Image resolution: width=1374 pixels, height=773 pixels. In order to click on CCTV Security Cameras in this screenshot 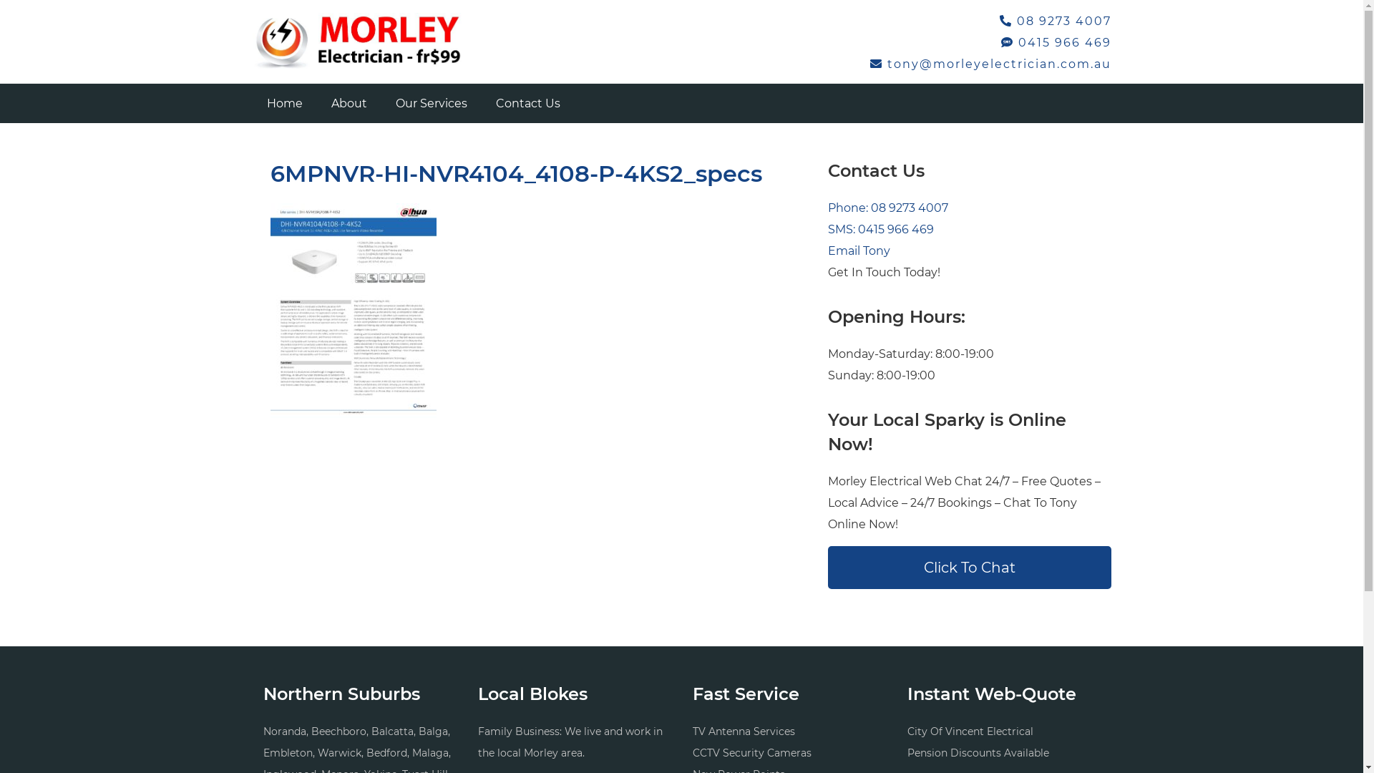, I will do `click(752, 753)`.